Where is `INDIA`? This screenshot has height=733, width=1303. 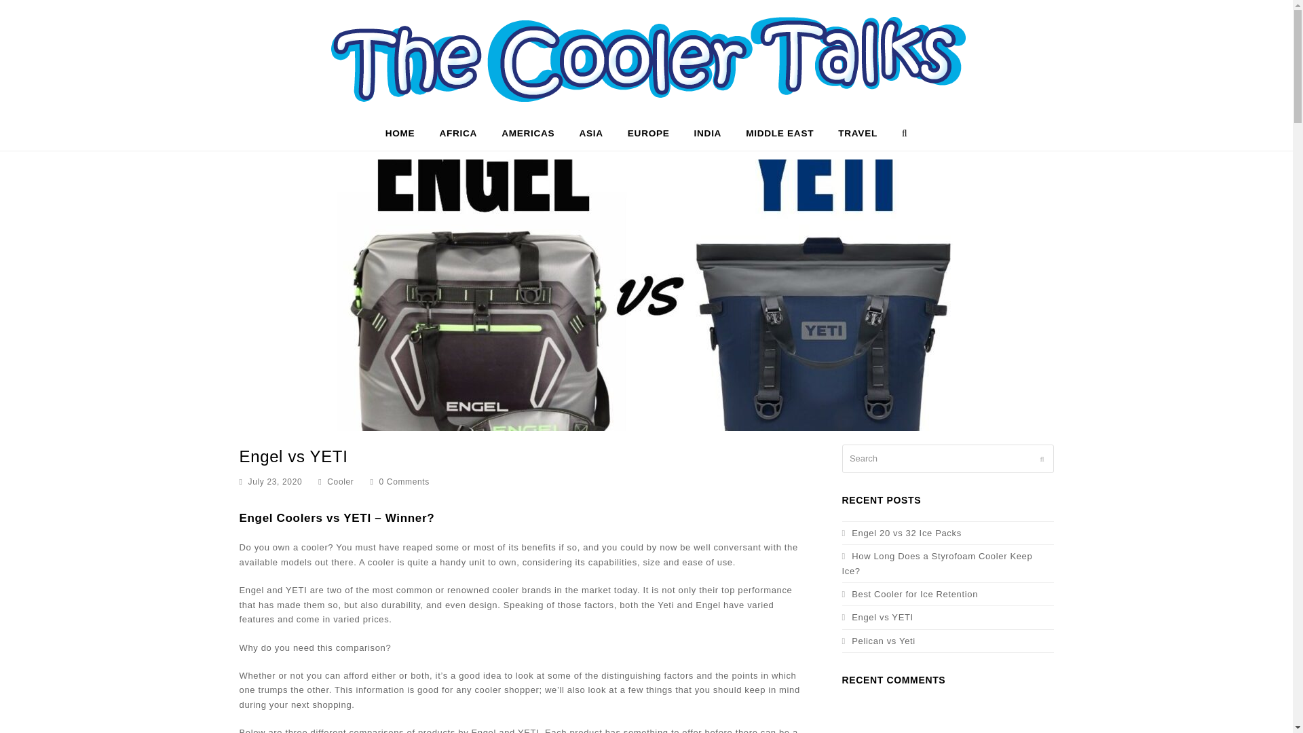 INDIA is located at coordinates (707, 133).